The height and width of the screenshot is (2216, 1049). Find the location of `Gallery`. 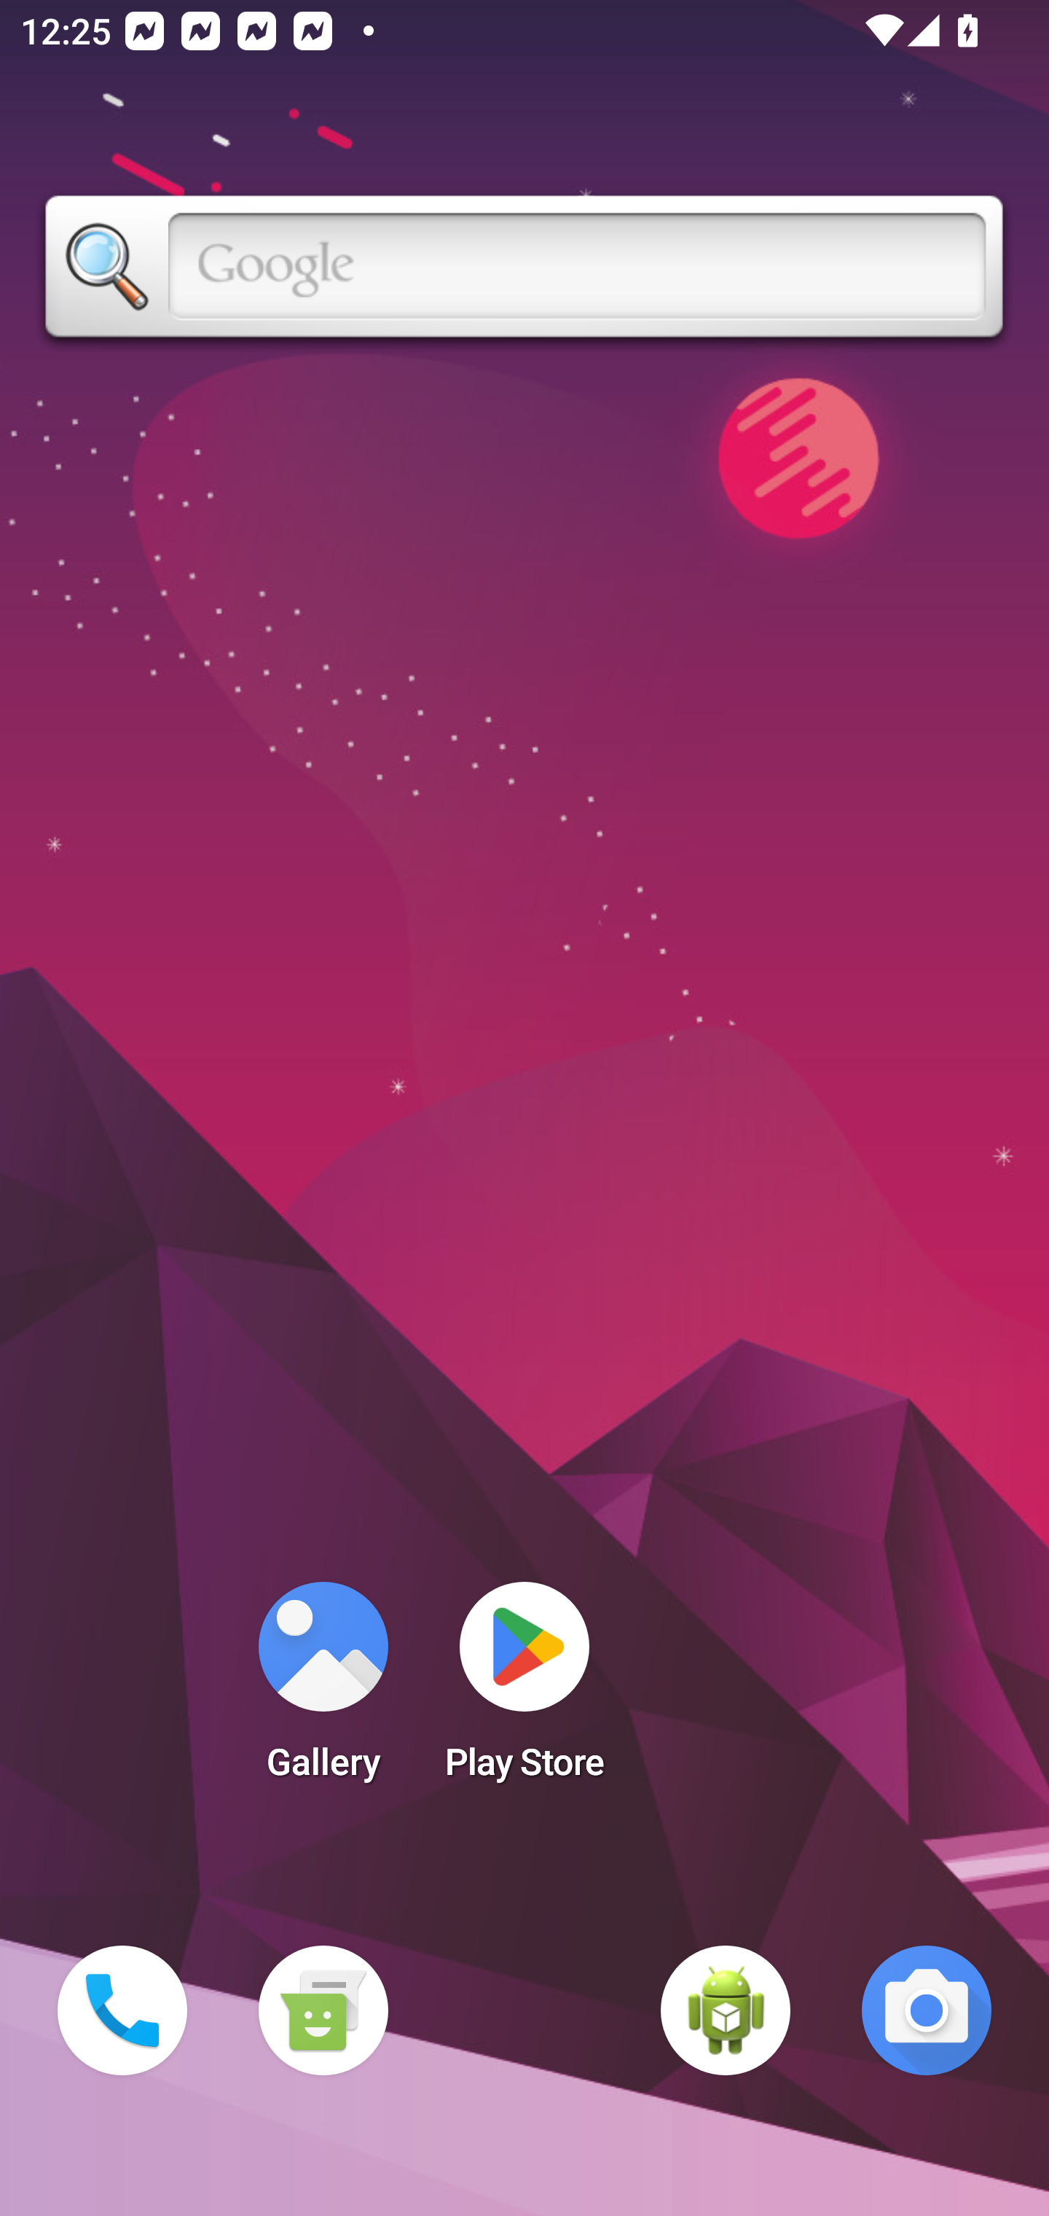

Gallery is located at coordinates (323, 1690).